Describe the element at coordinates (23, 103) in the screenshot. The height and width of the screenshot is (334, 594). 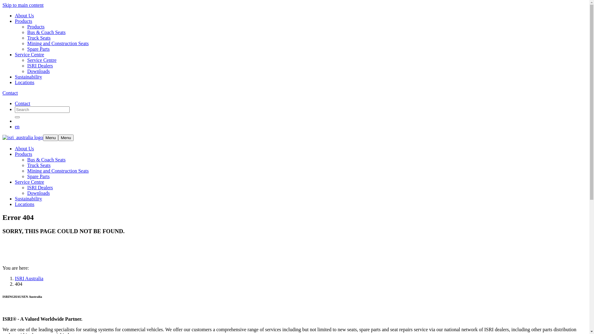
I see `Contact` at that location.